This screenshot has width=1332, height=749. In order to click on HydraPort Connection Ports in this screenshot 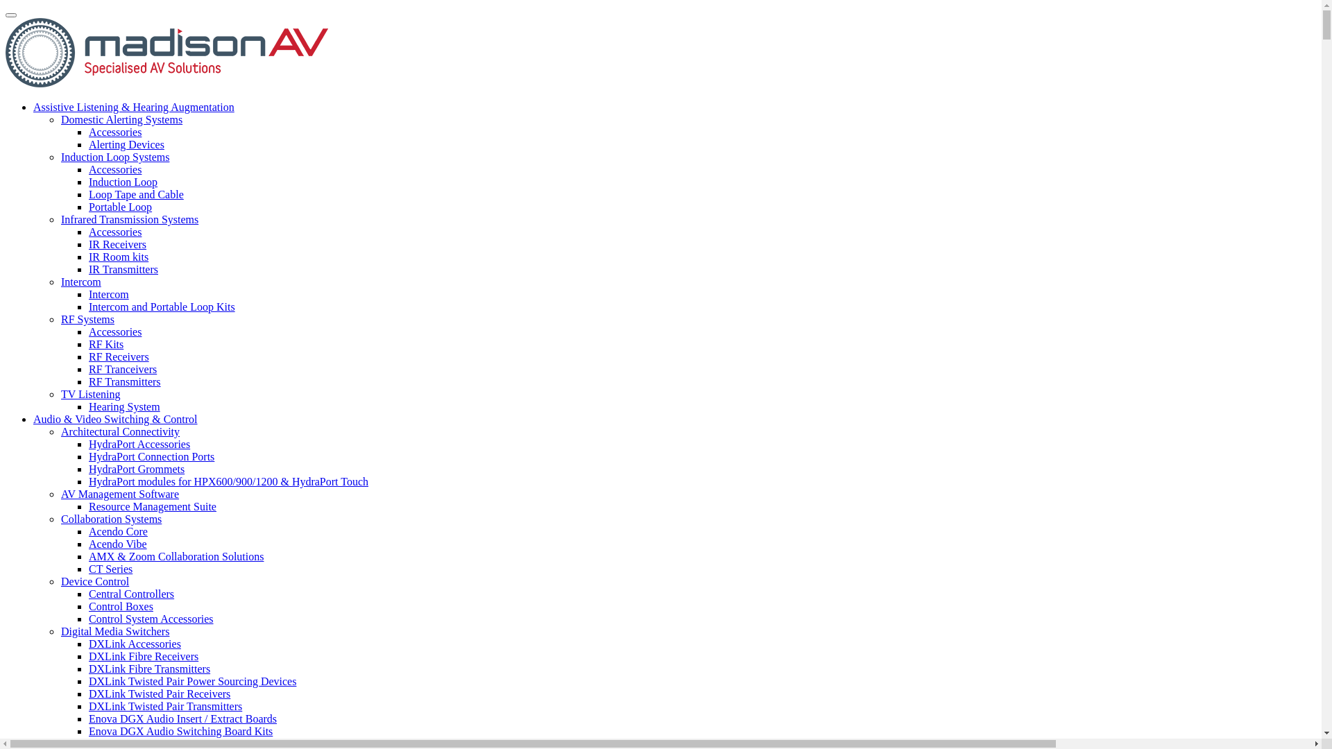, I will do `click(151, 456)`.